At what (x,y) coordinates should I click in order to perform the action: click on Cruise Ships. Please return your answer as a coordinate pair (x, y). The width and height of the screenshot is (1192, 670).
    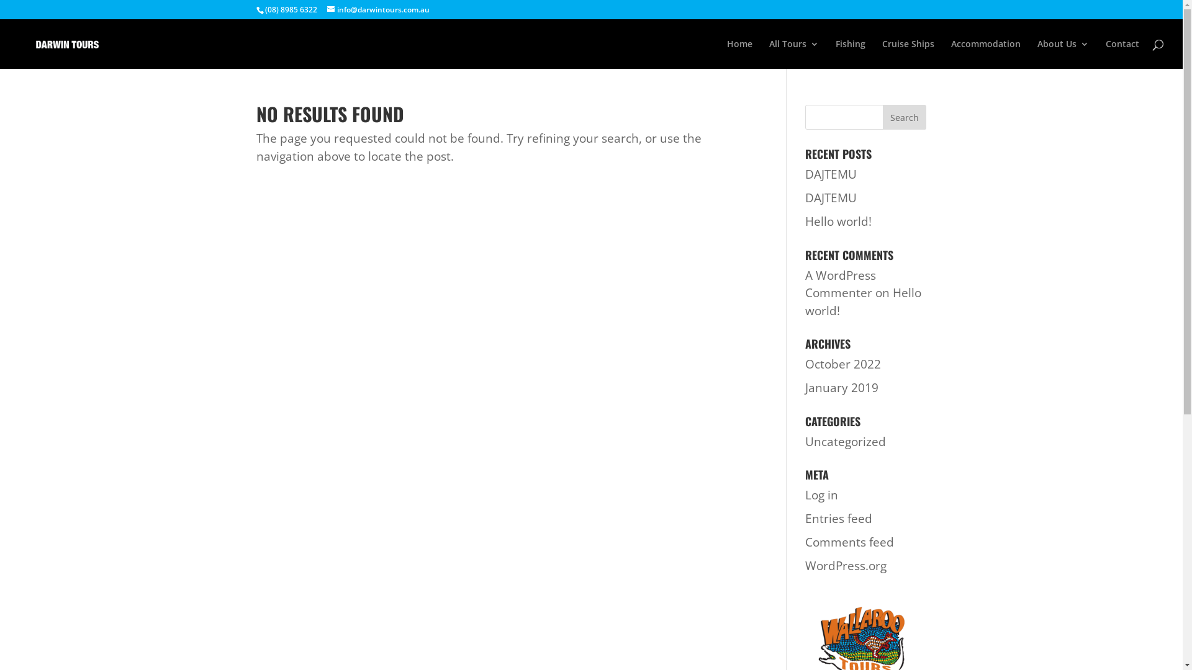
    Looking at the image, I should click on (908, 55).